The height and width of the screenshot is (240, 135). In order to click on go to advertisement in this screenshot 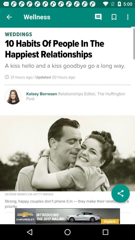, I will do `click(67, 216)`.